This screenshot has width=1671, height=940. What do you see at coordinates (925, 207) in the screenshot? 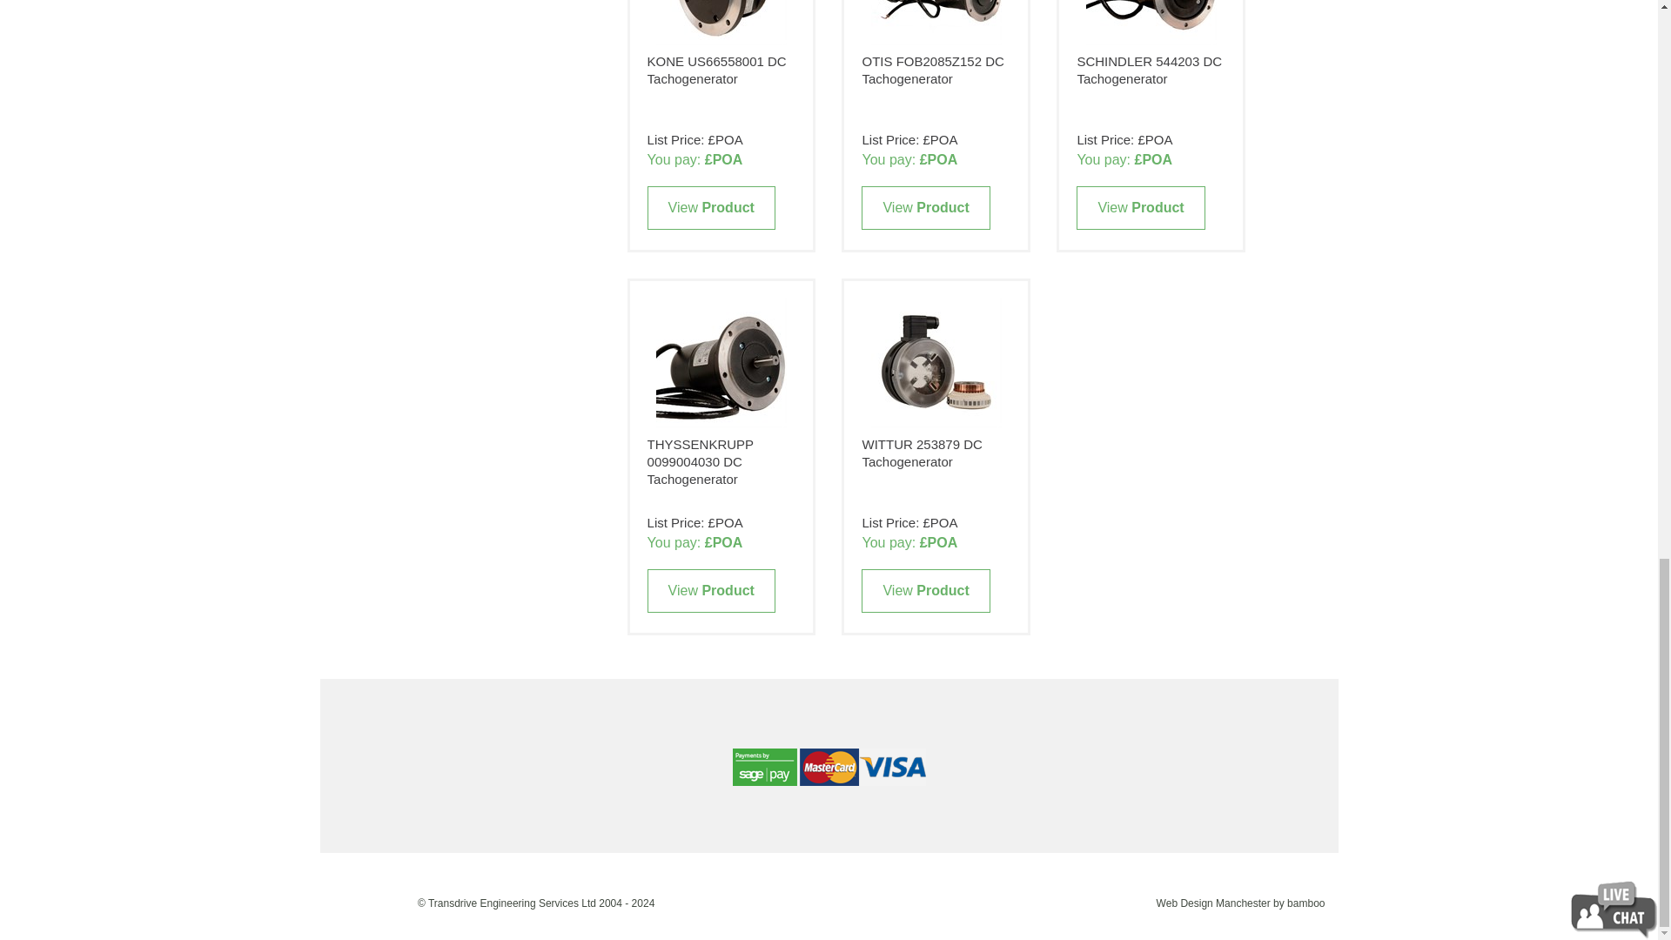
I see `View Product` at bounding box center [925, 207].